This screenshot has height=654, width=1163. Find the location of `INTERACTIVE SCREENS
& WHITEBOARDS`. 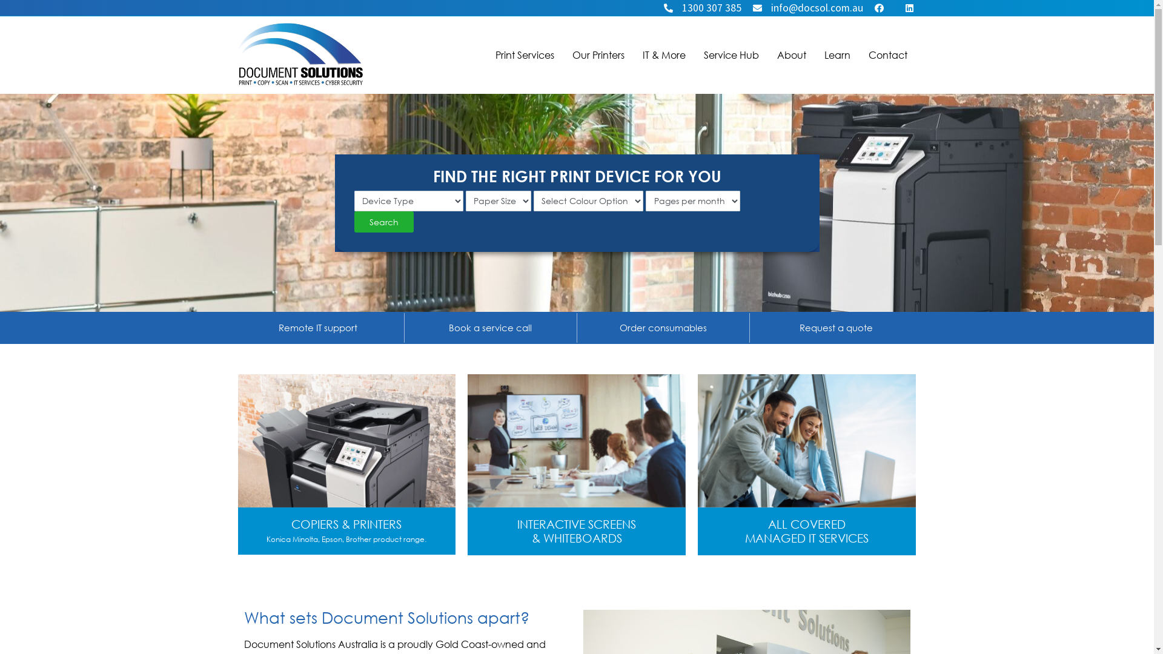

INTERACTIVE SCREENS
& WHITEBOARDS is located at coordinates (577, 464).